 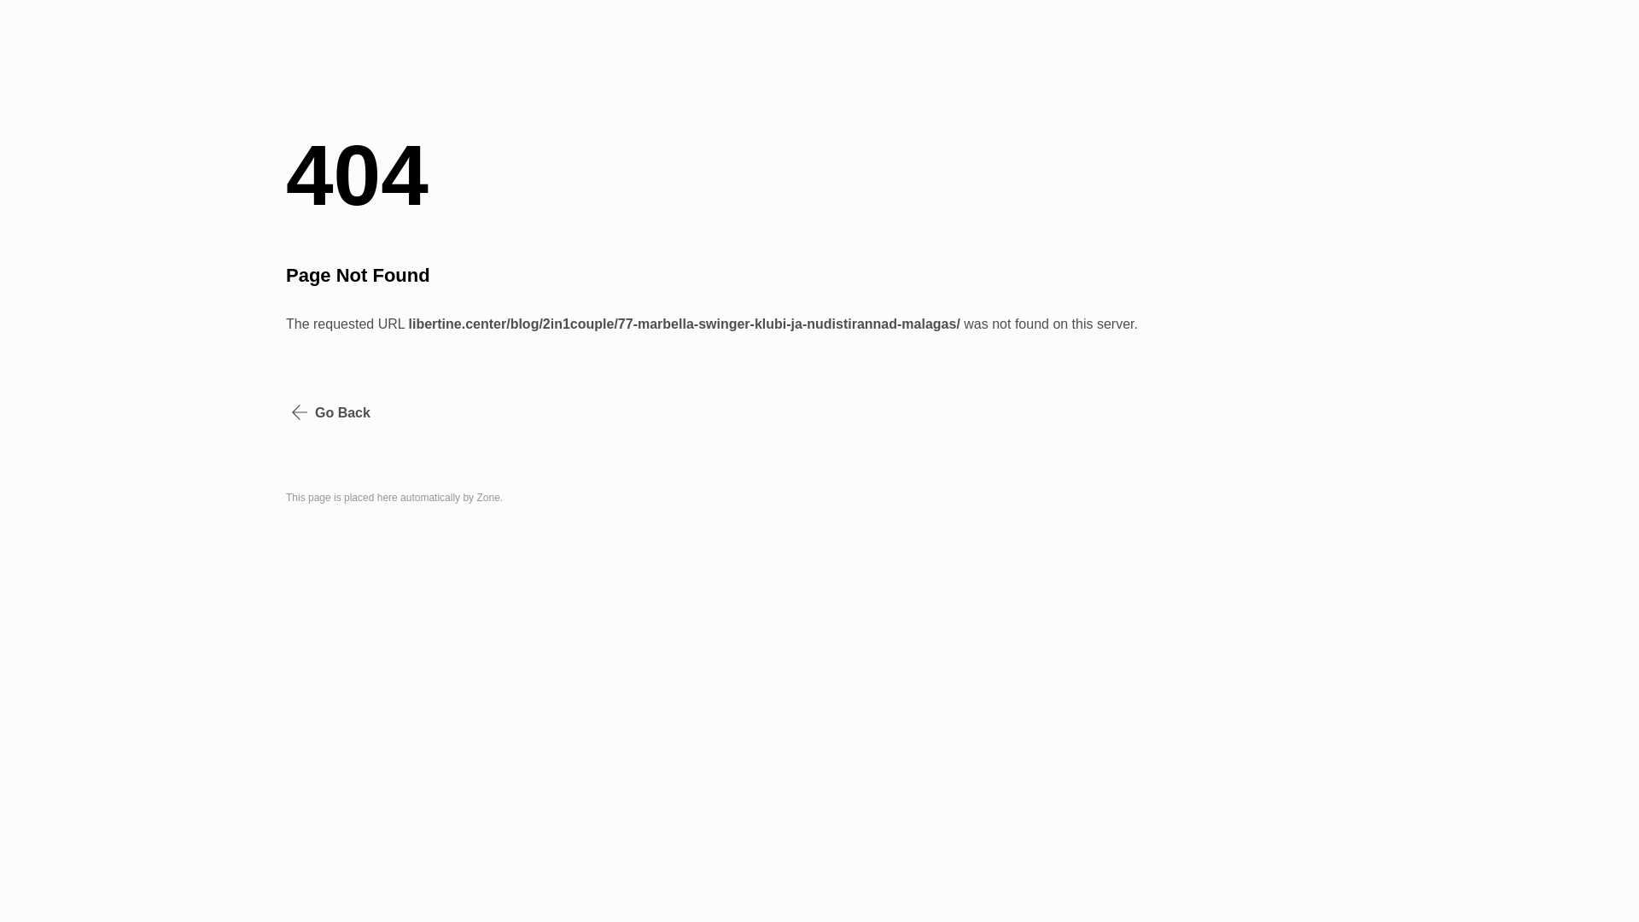 I want to click on Go Back, so click(x=331, y=413).